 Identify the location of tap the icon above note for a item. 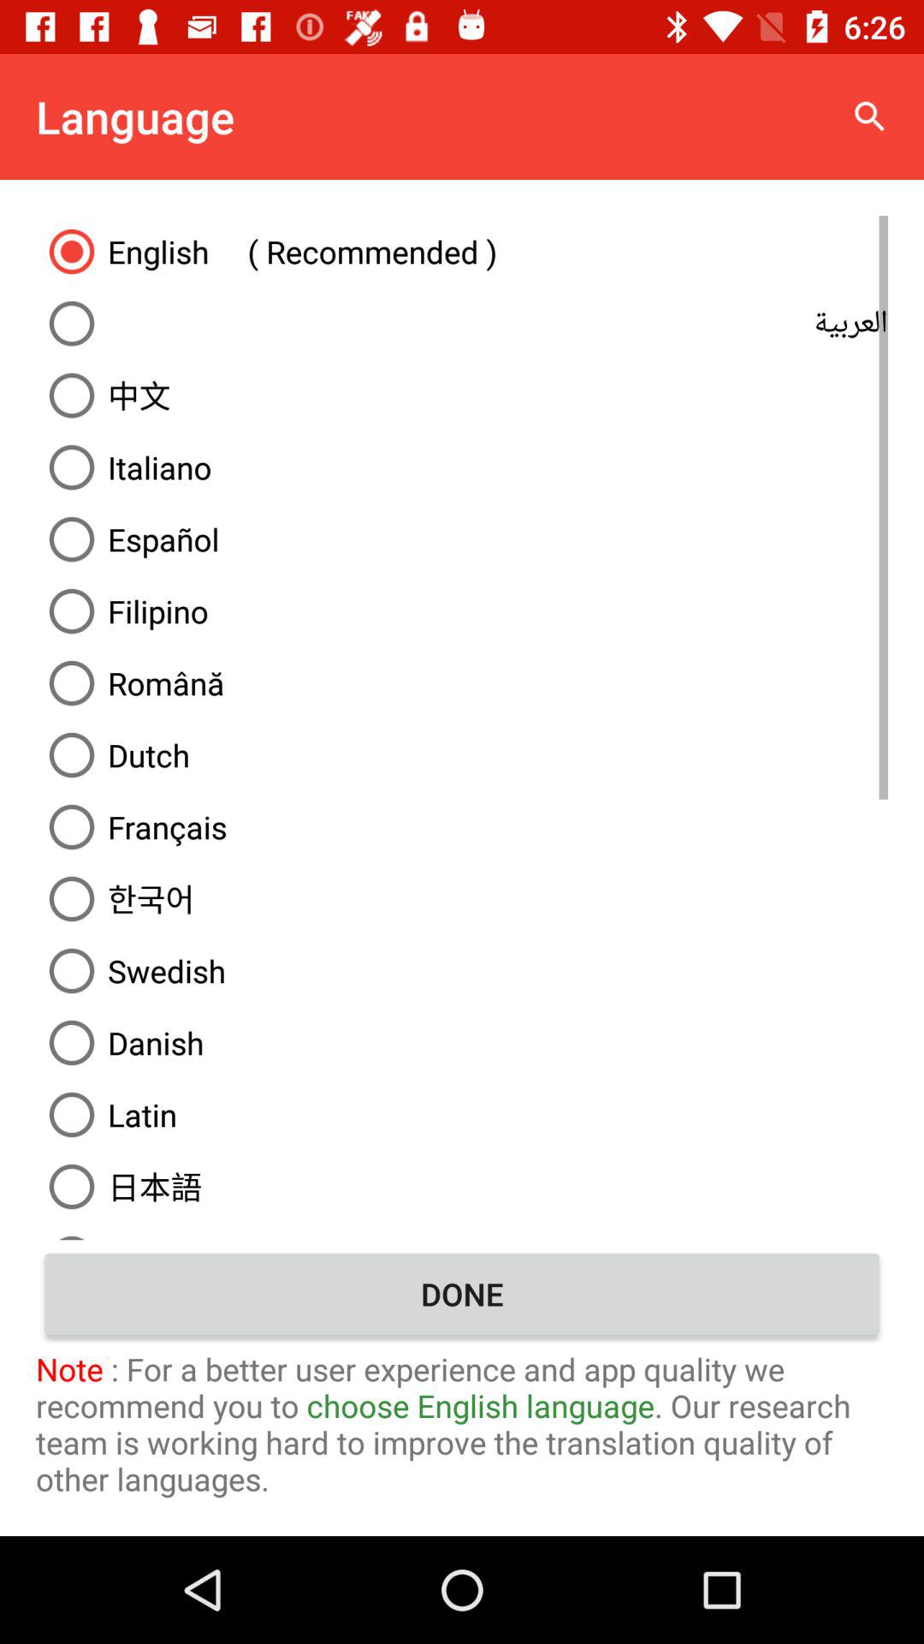
(462, 1294).